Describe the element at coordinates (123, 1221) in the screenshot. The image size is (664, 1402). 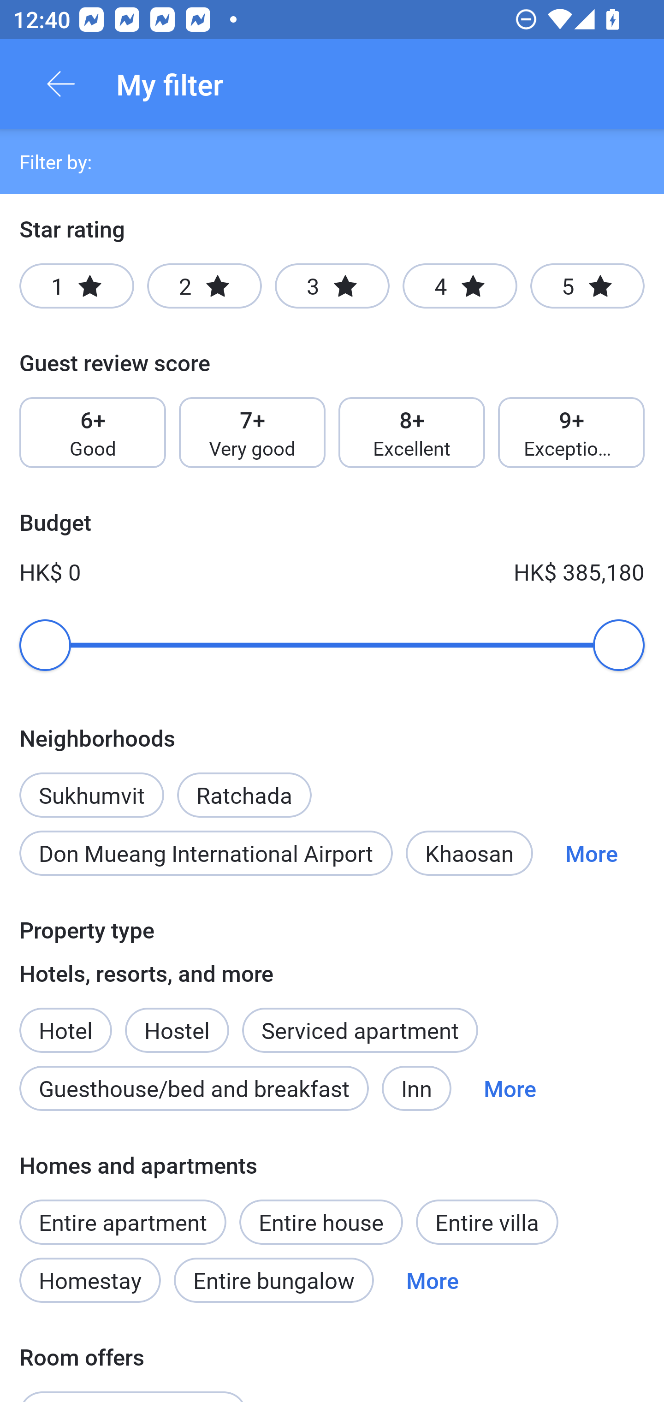
I see `Entire apartment` at that location.